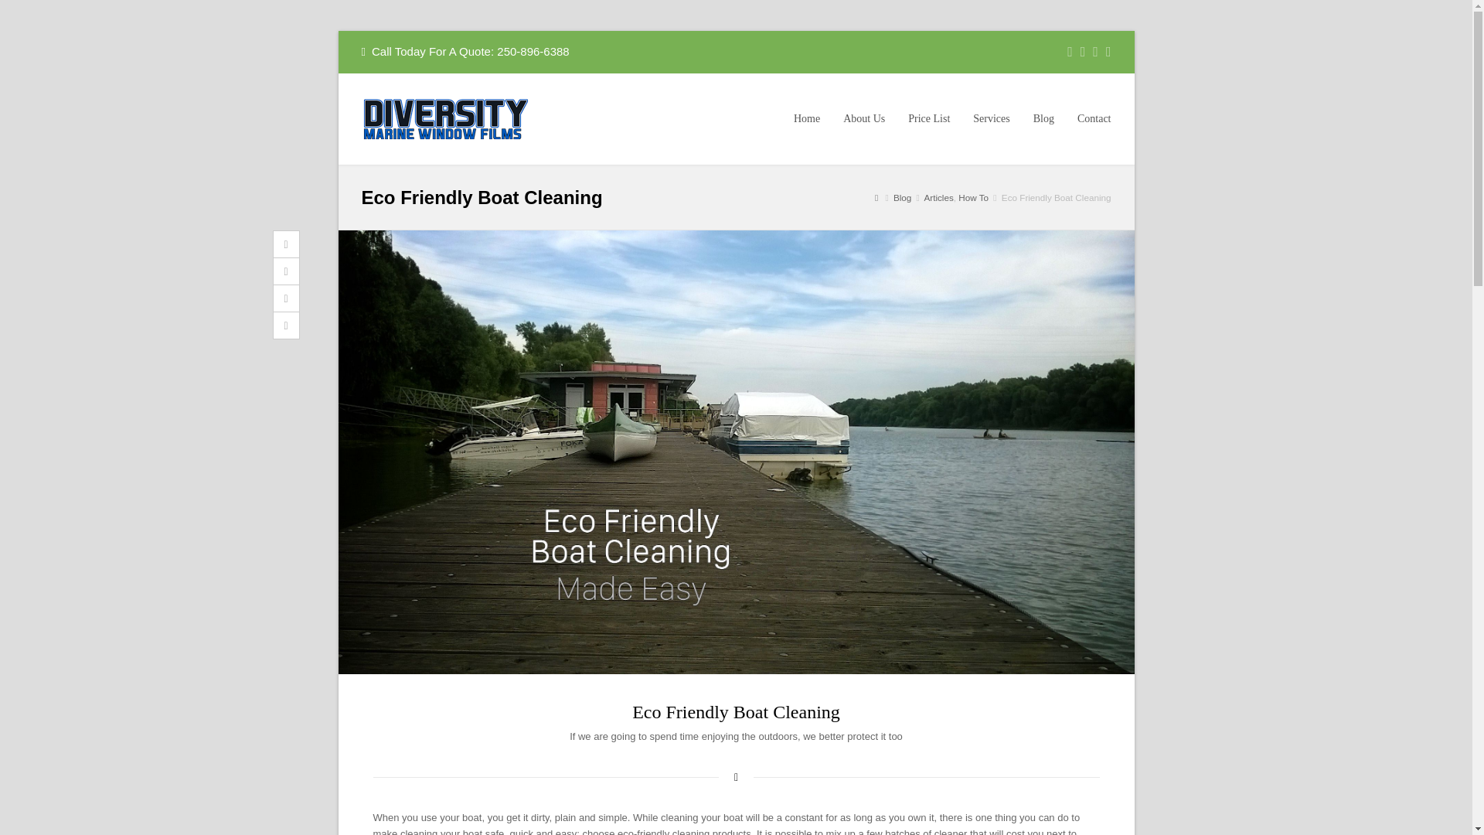 This screenshot has width=1484, height=835. What do you see at coordinates (1043, 119) in the screenshot?
I see `Blog` at bounding box center [1043, 119].